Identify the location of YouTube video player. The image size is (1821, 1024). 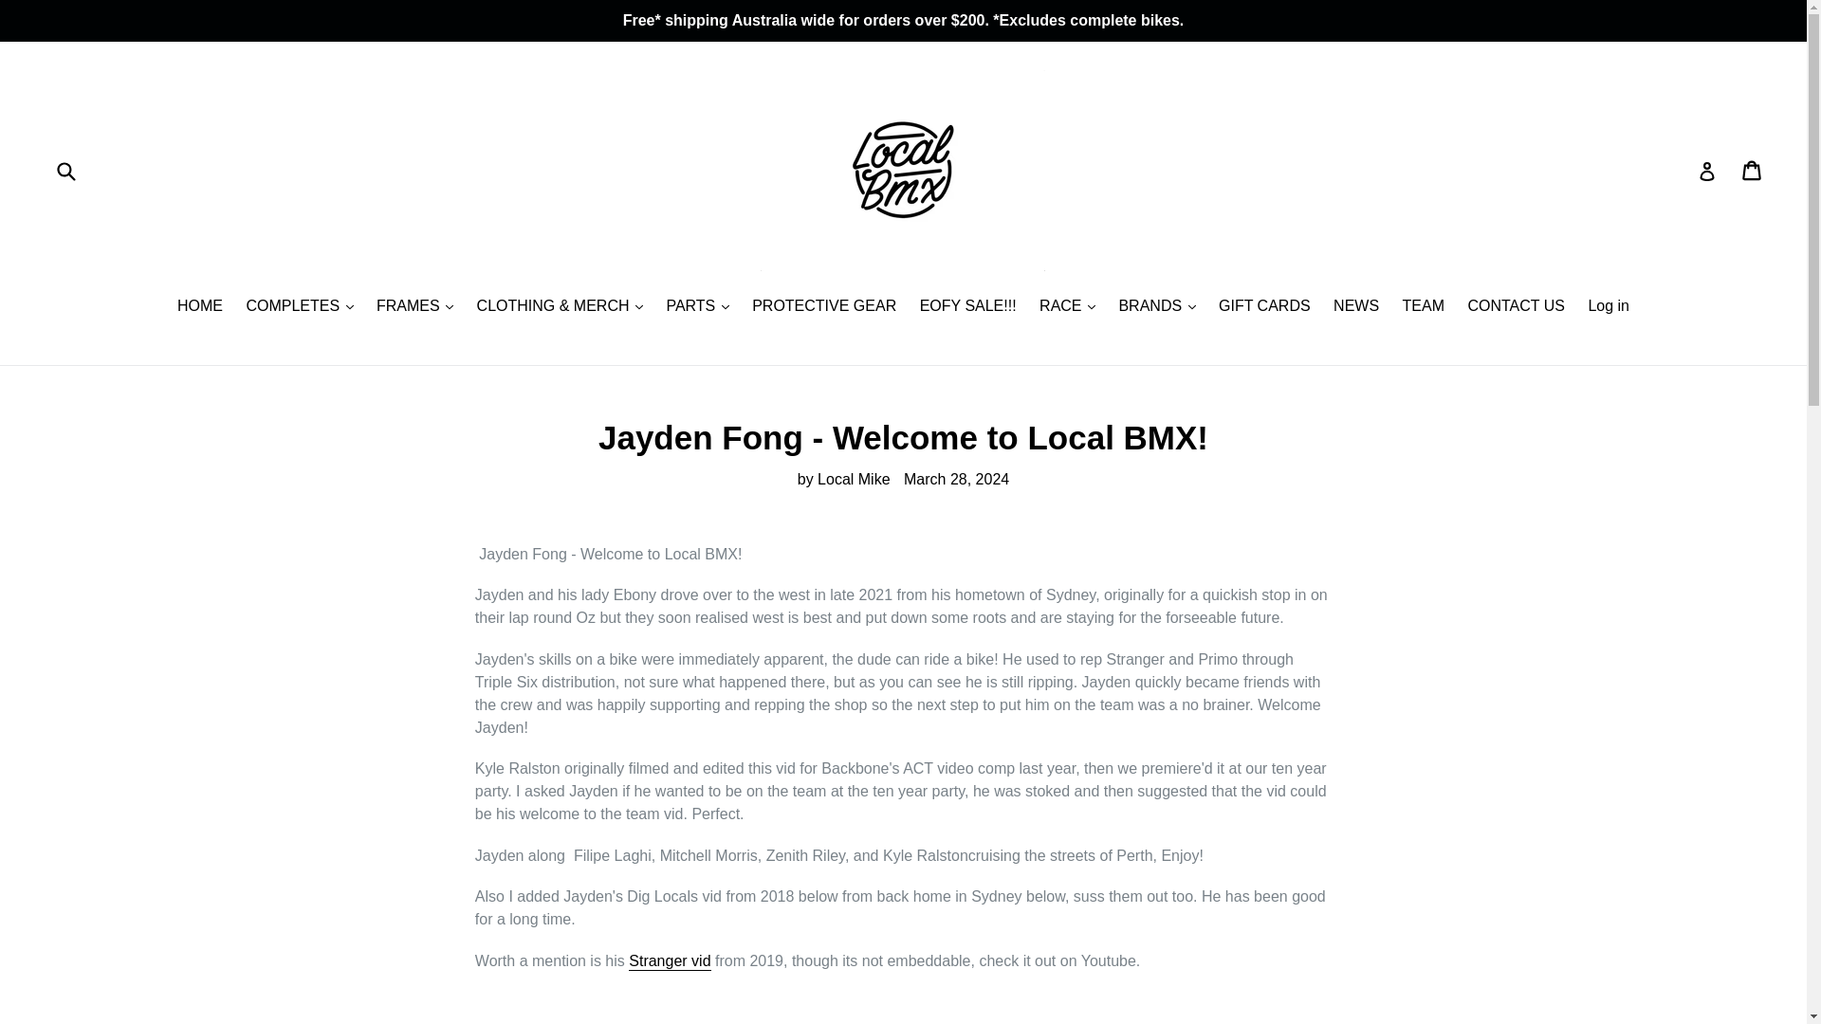
(741, 1007).